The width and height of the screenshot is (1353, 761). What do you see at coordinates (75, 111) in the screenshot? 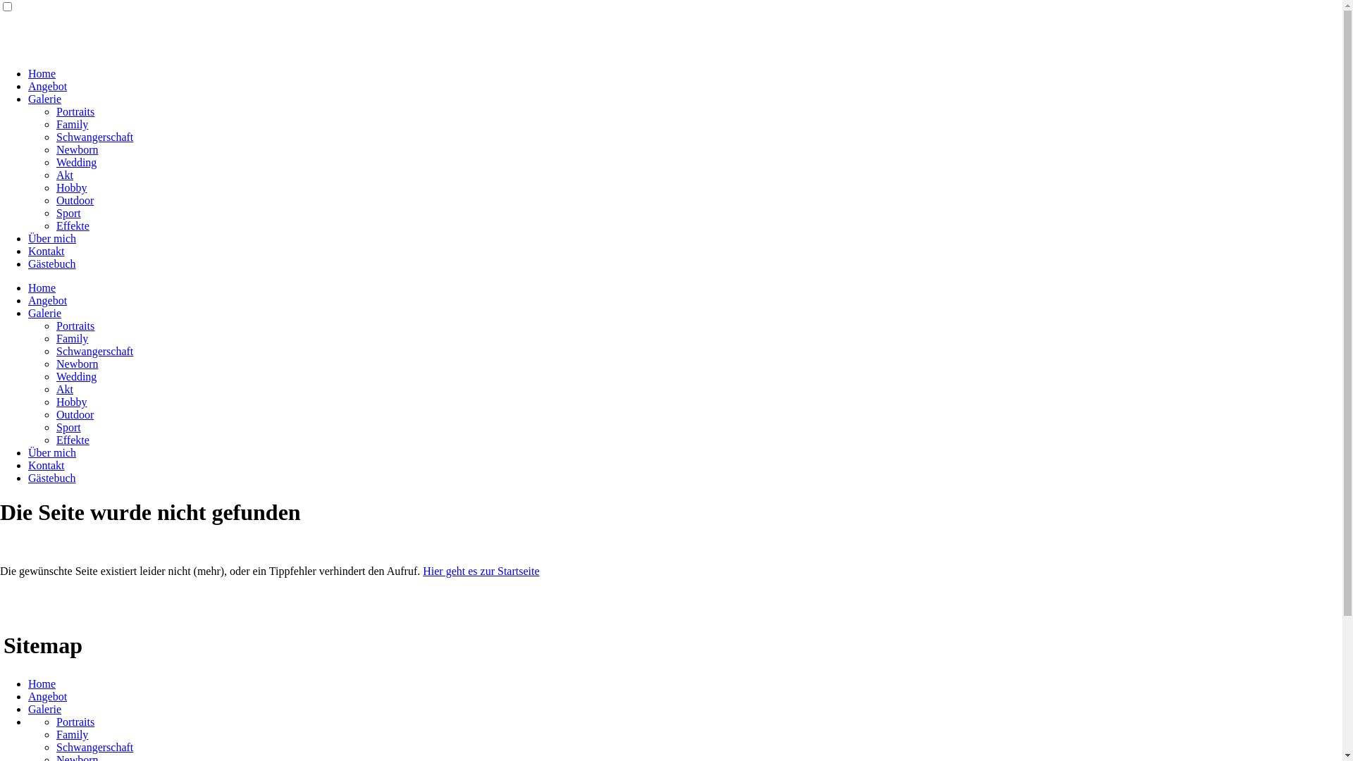
I see `Portraits` at bounding box center [75, 111].